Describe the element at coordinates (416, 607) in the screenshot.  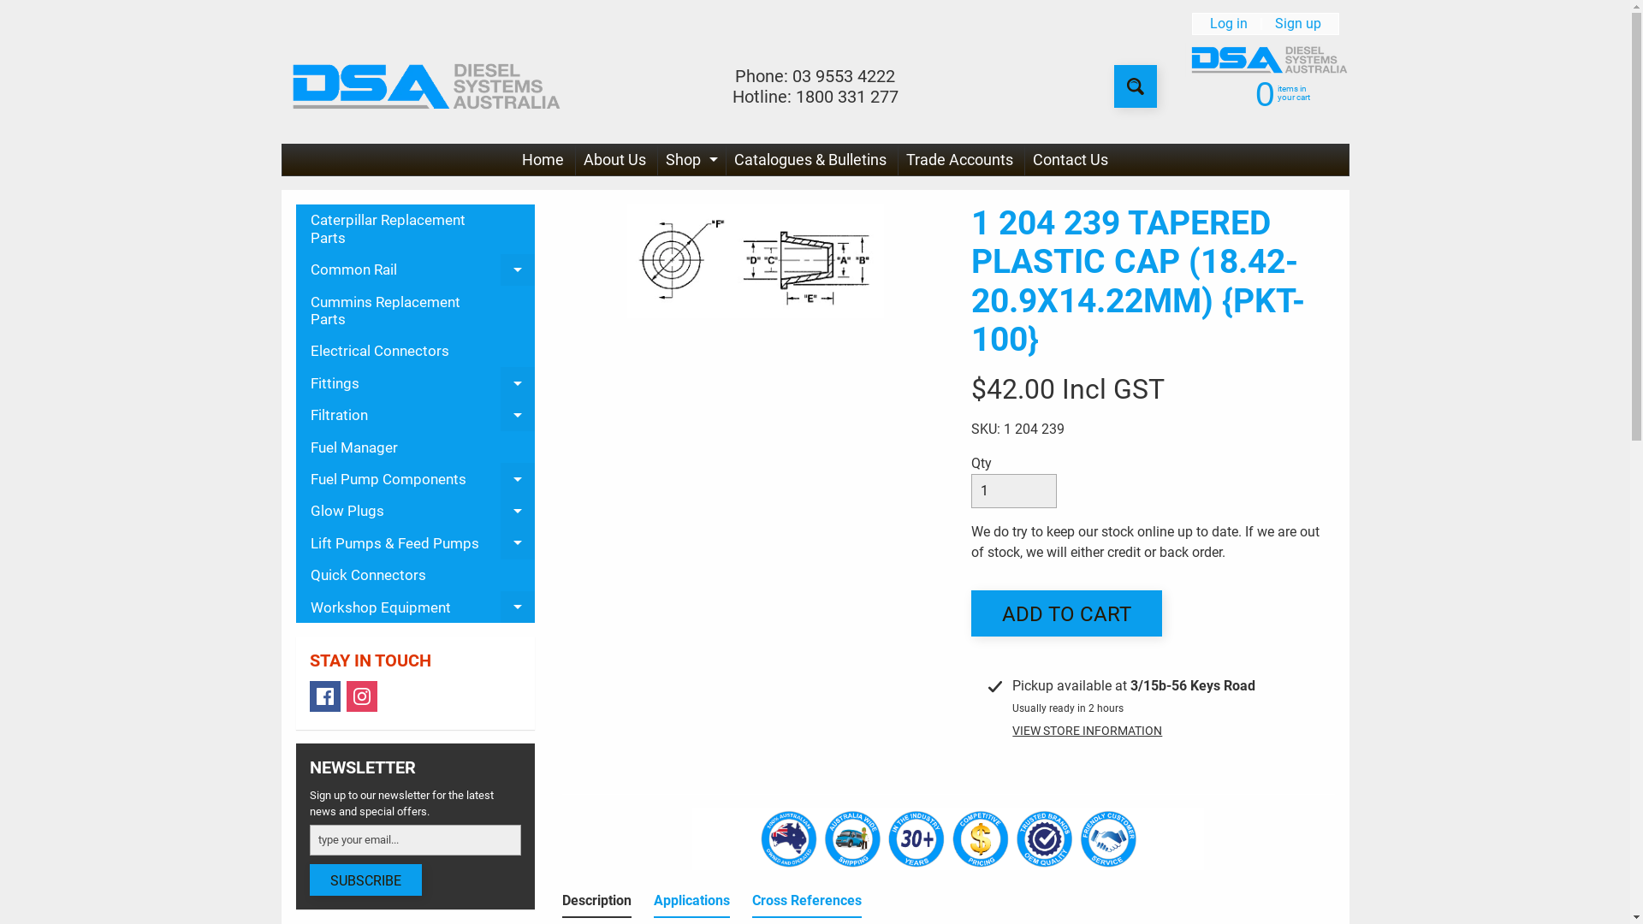
I see `Workshop Equipment
EXPAND CHILD MENU` at that location.